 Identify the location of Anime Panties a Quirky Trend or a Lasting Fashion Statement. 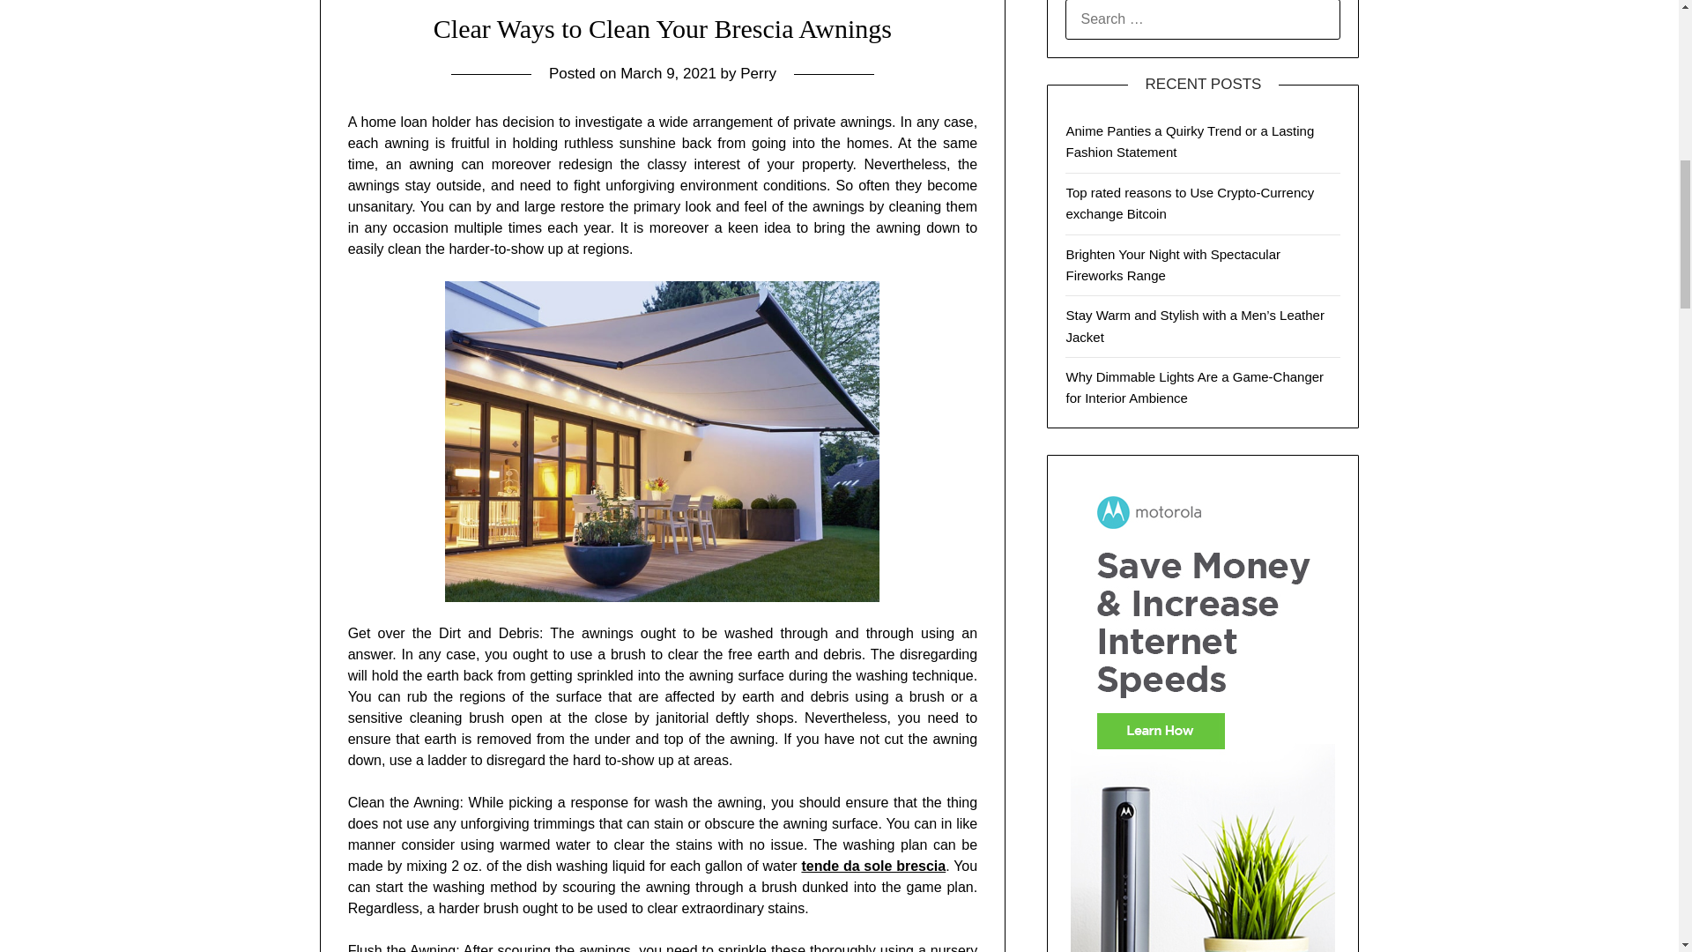
(1190, 141).